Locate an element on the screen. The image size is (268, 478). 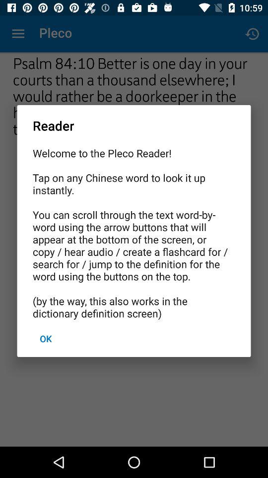
turn on item below welcome to the is located at coordinates (46, 339).